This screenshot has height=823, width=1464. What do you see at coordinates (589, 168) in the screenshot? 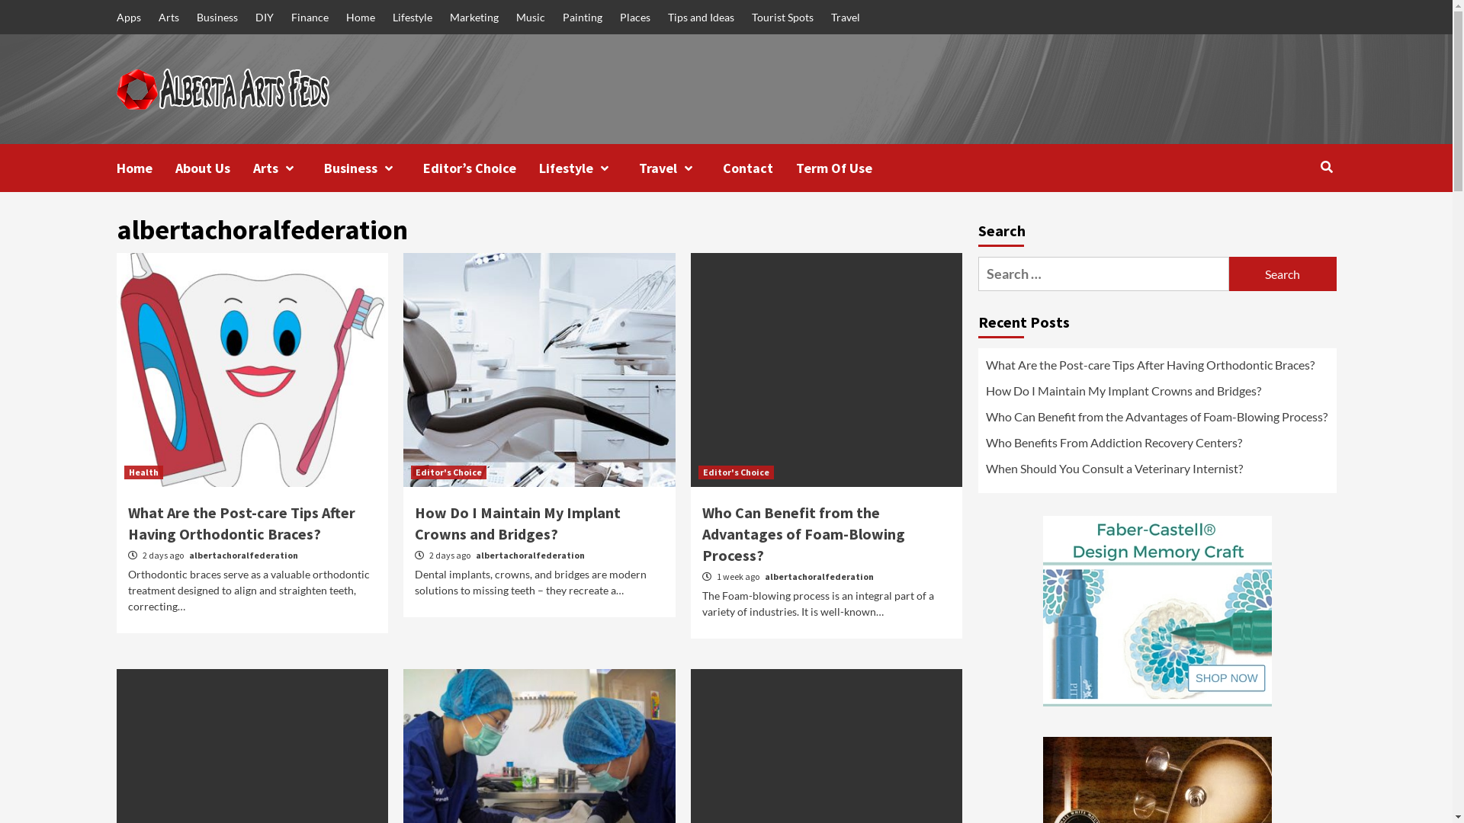
I see `Lifestyle` at bounding box center [589, 168].